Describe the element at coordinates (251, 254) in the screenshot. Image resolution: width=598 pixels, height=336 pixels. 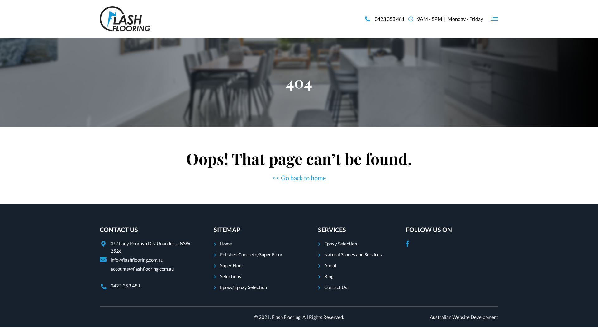
I see `Polished Concrete/Super Floor` at that location.